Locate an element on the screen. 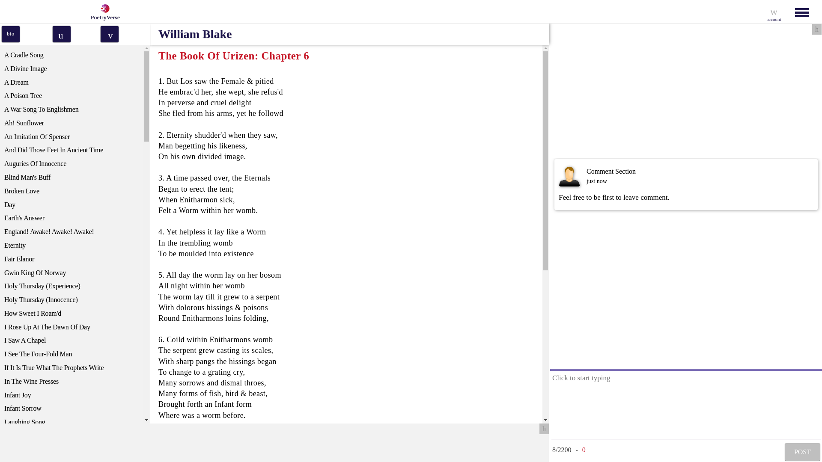  PoetryVerse is located at coordinates (103, 12).